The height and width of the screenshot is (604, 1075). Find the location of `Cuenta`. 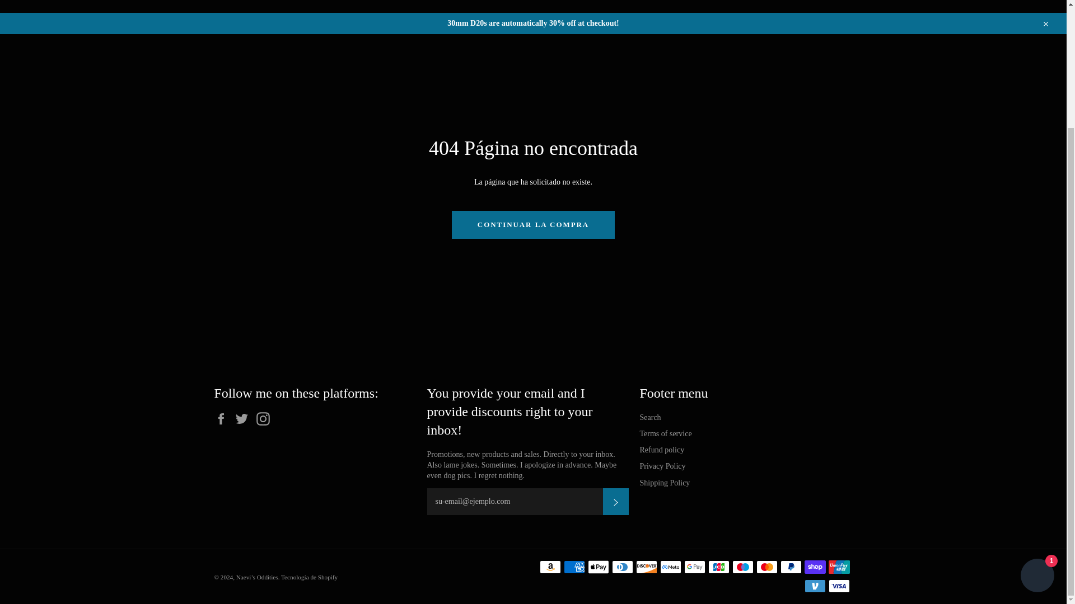

Cuenta is located at coordinates (842, 6).